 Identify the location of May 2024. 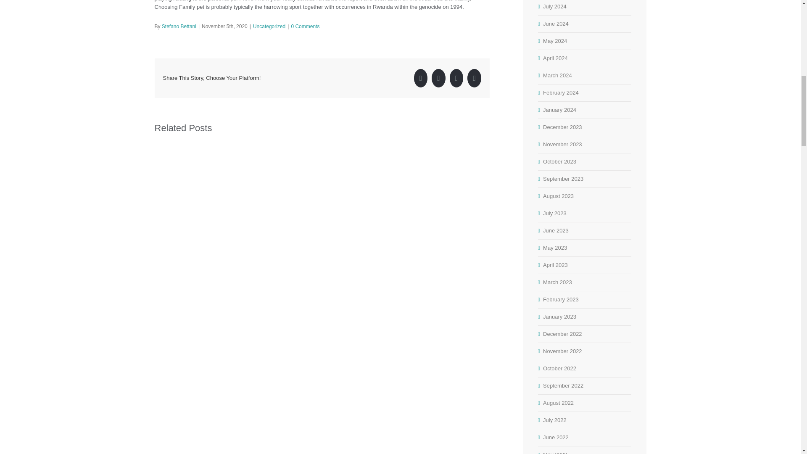
(555, 40).